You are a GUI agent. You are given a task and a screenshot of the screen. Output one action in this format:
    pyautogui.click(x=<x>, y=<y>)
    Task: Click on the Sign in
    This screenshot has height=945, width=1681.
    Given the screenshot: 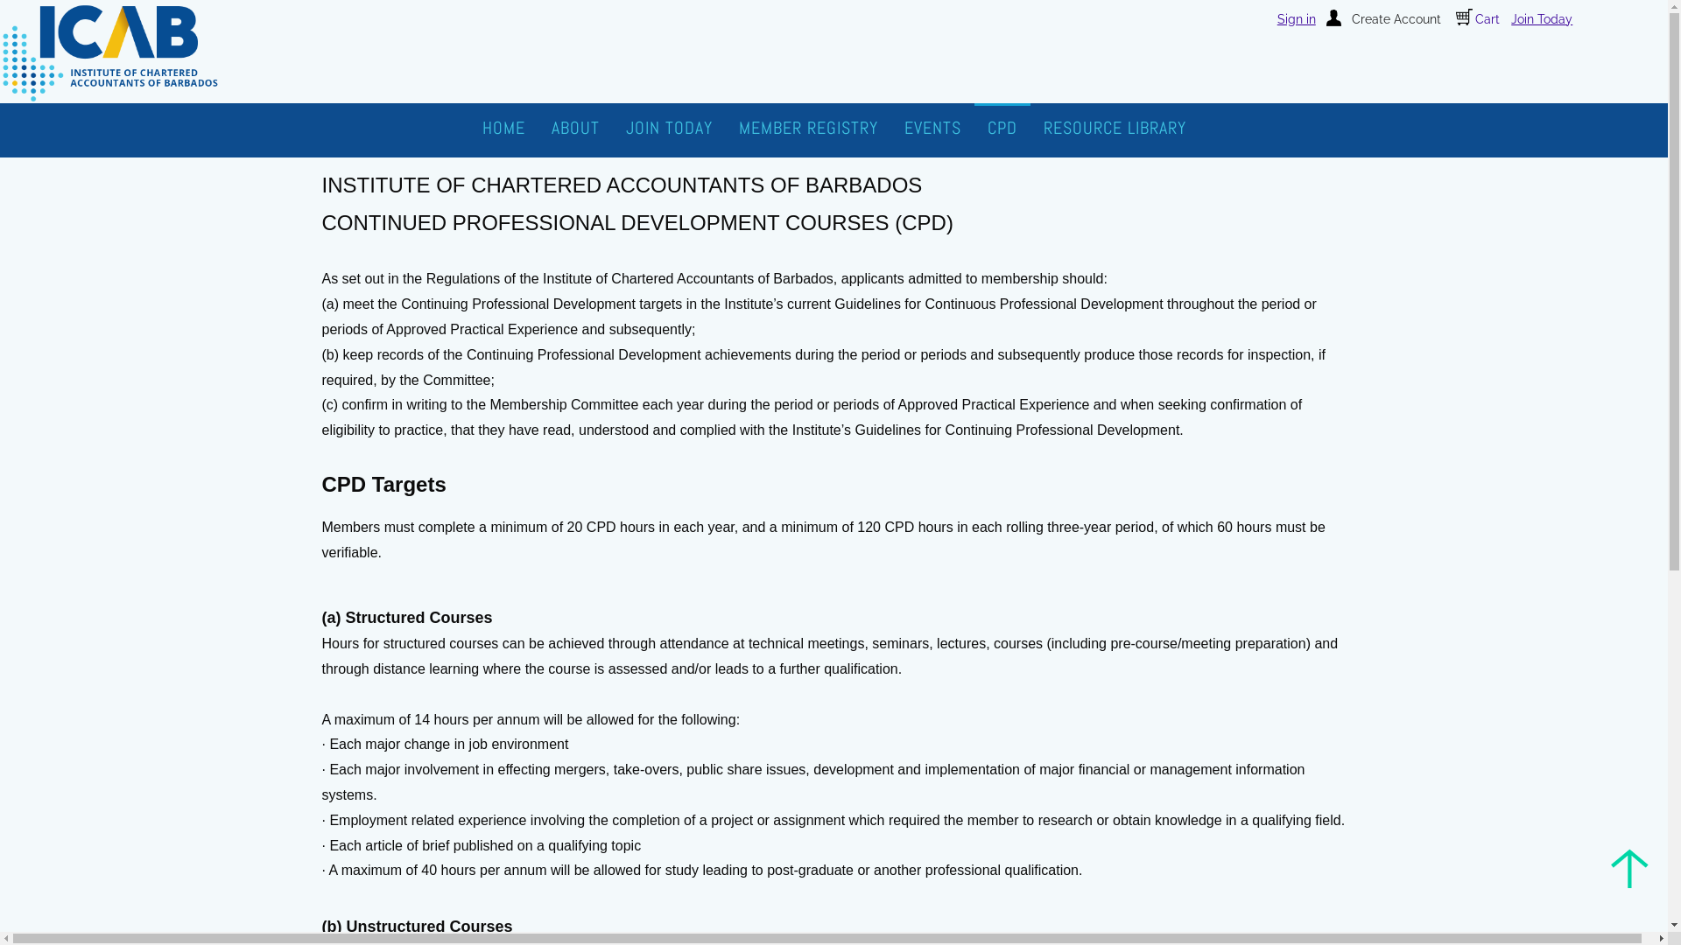 What is the action you would take?
    pyautogui.click(x=1297, y=19)
    